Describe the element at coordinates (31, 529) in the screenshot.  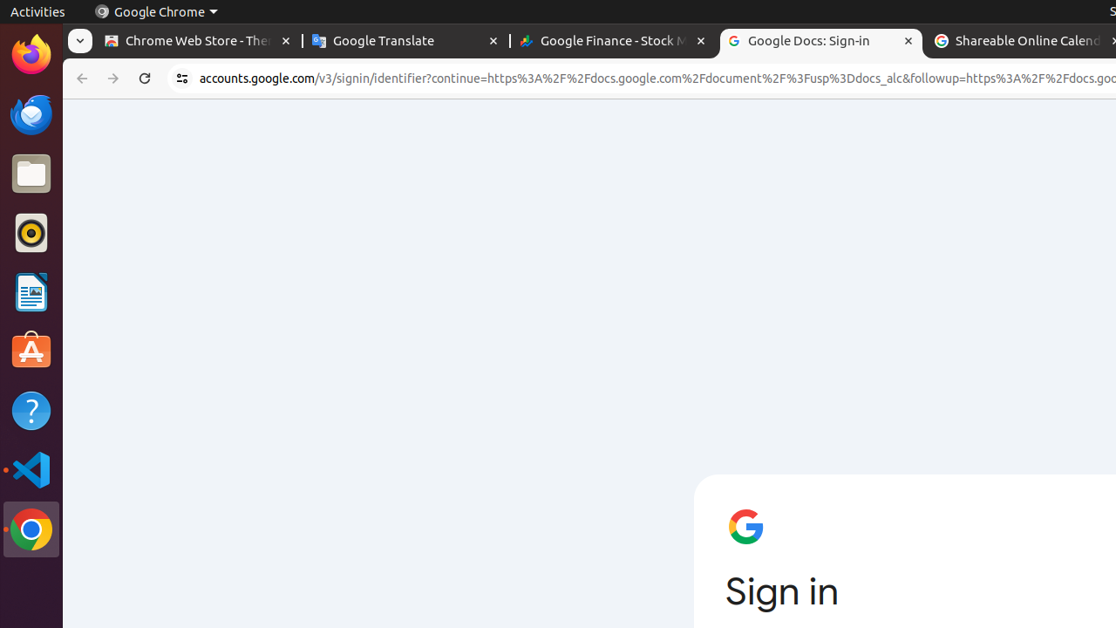
I see `Google Chrome` at that location.